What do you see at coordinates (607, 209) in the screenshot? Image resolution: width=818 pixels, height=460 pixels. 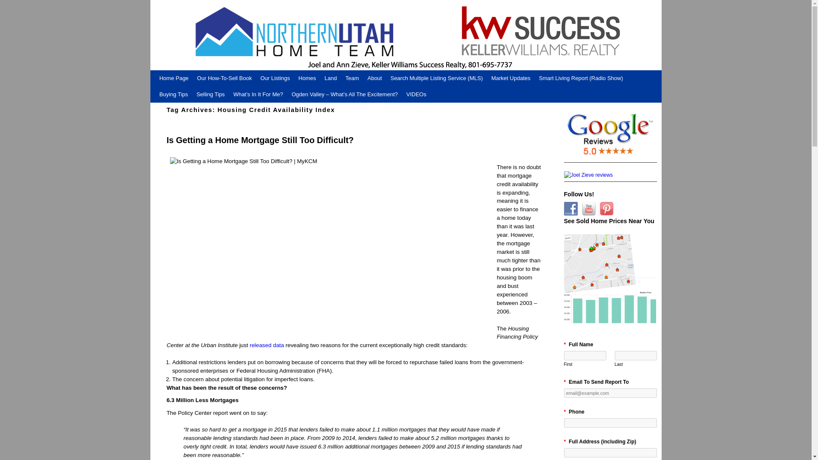 I see `Follow Us on Pinterest` at bounding box center [607, 209].